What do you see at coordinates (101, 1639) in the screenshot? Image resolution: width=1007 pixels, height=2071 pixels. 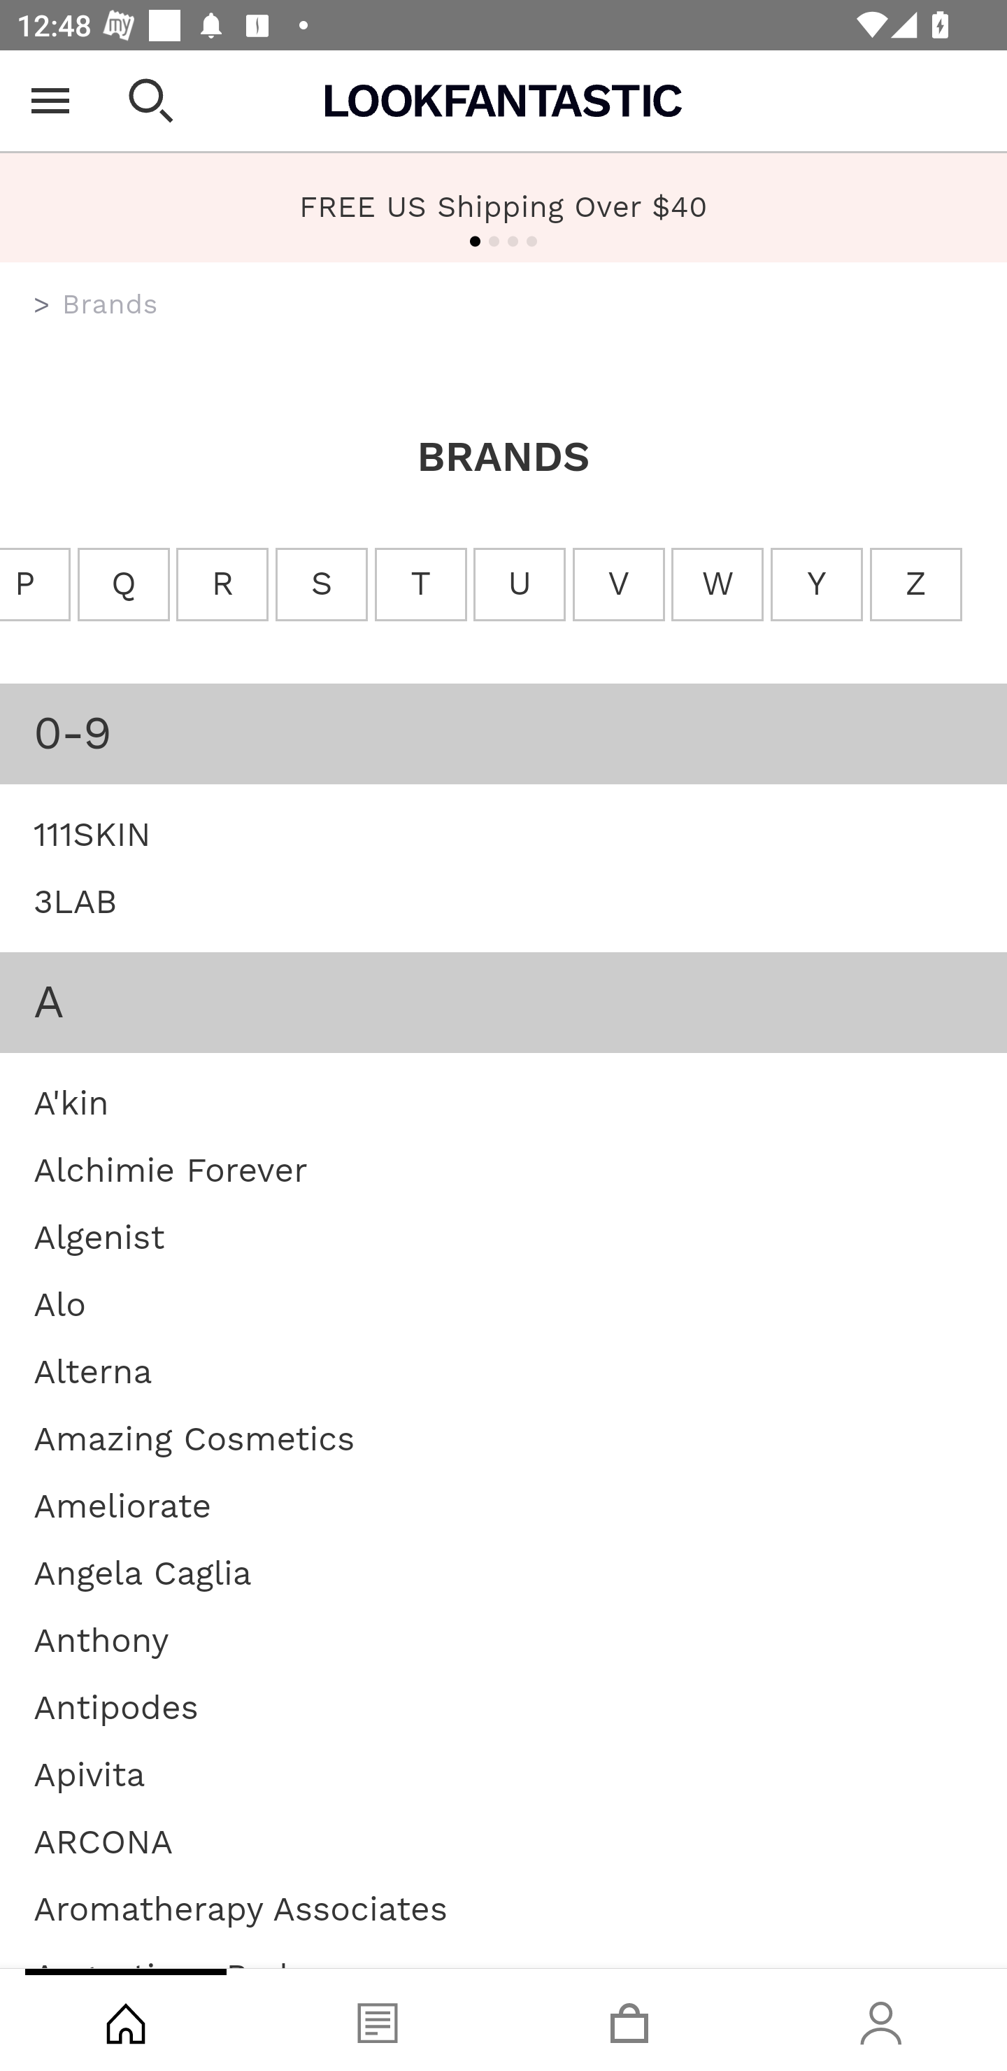 I see `Anthony` at bounding box center [101, 1639].